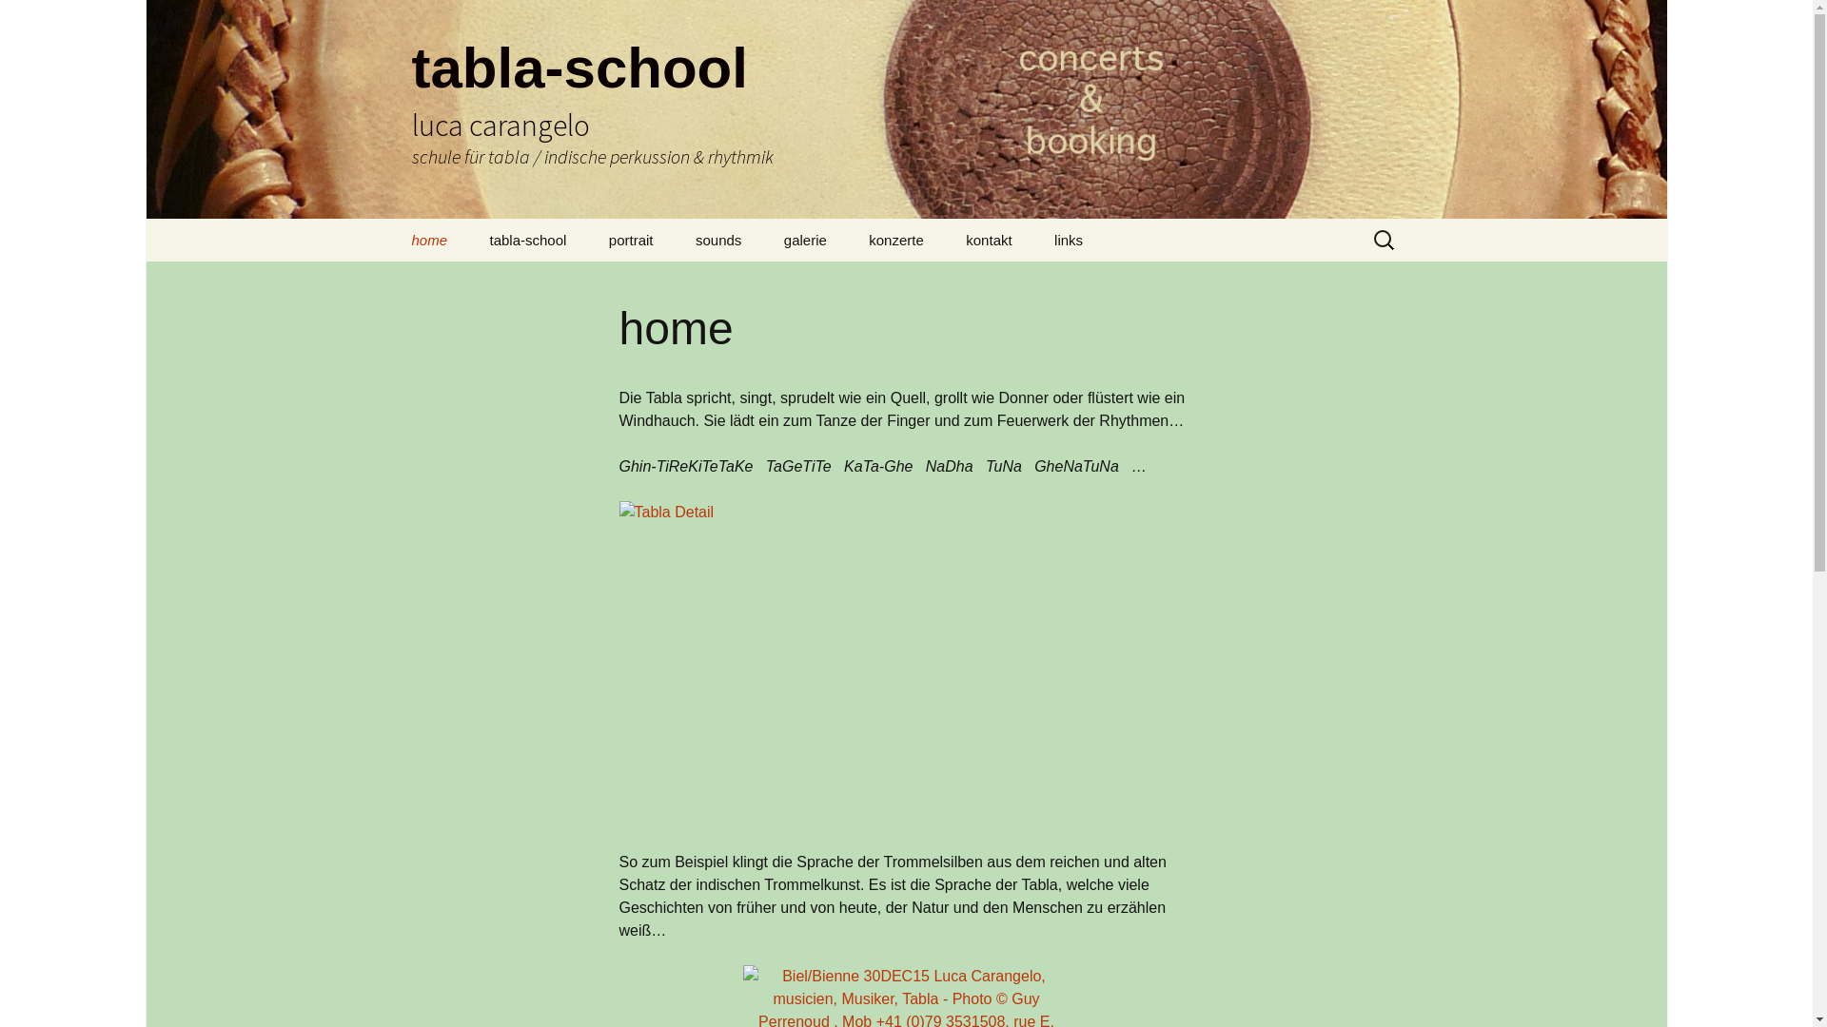 This screenshot has width=1827, height=1027. Describe the element at coordinates (632, 240) in the screenshot. I see `portrait` at that location.